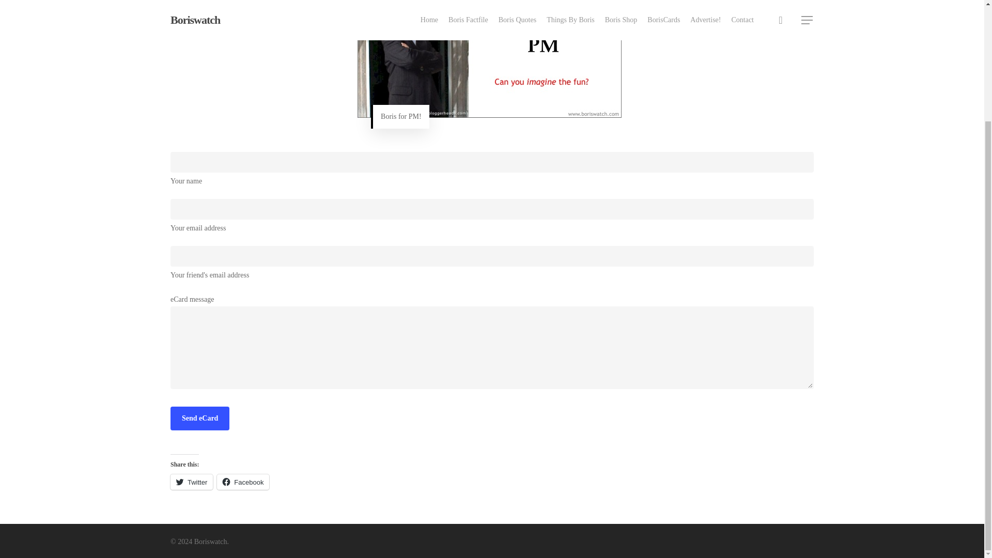 Image resolution: width=992 pixels, height=558 pixels. Describe the element at coordinates (243, 482) in the screenshot. I see `Click to share on Facebook` at that location.